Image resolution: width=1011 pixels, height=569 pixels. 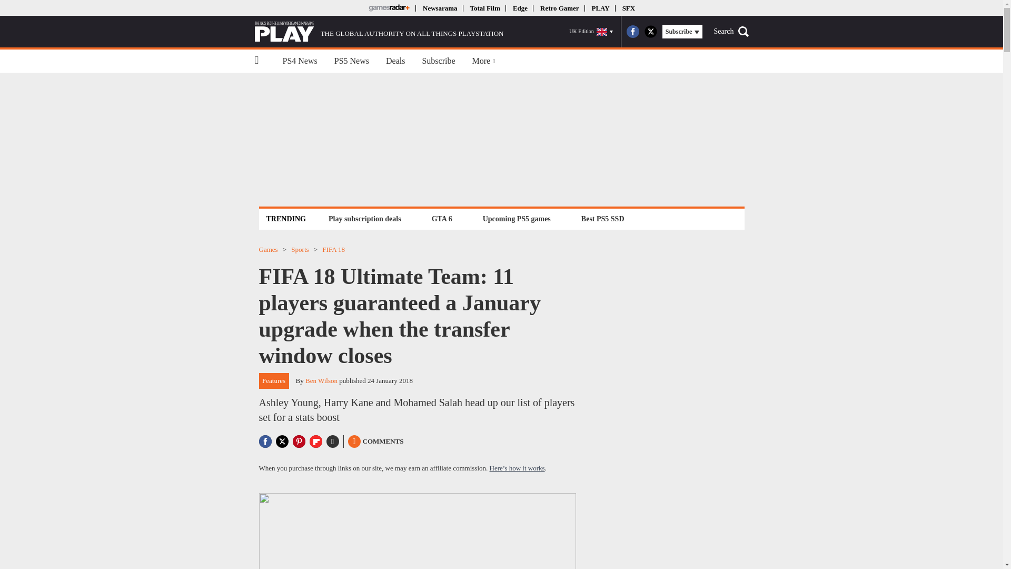 I want to click on Deals, so click(x=395, y=61).